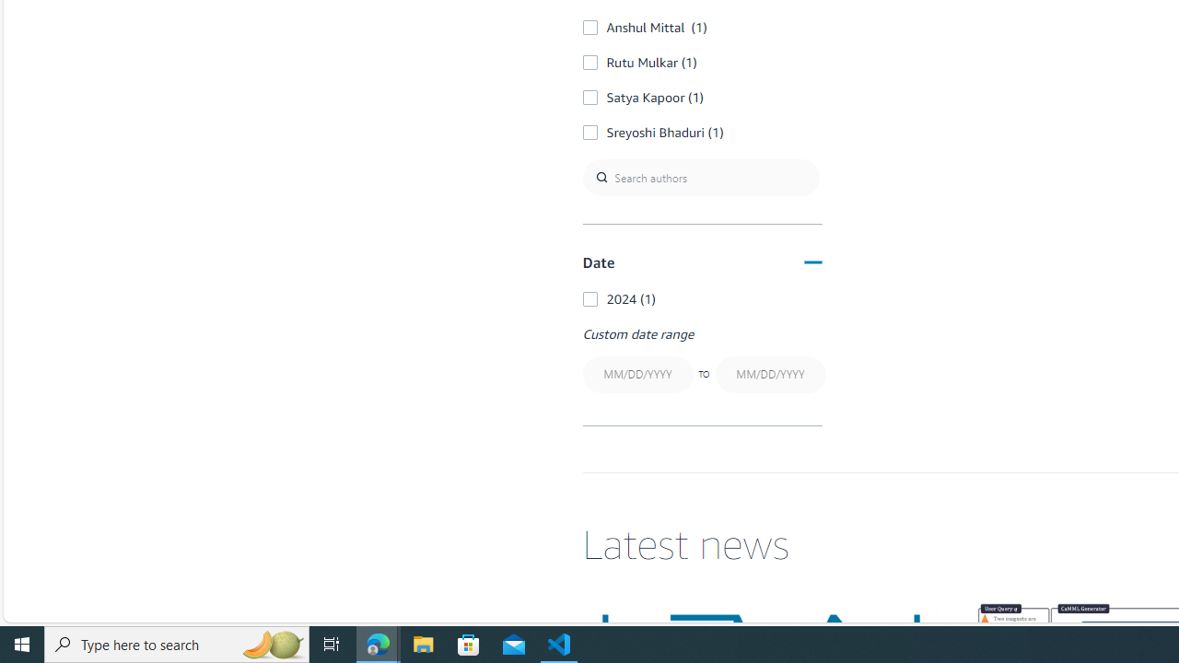 The height and width of the screenshot is (663, 1179). What do you see at coordinates (770, 374) in the screenshot?
I see `mm/dd/yyyy` at bounding box center [770, 374].